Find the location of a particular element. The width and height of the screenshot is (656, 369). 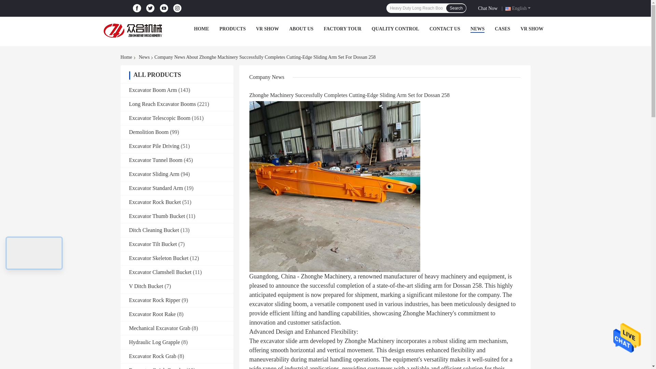

Kaiping Zhonghe Machinery Manufacturing Co., Ltd YouTube is located at coordinates (164, 8).